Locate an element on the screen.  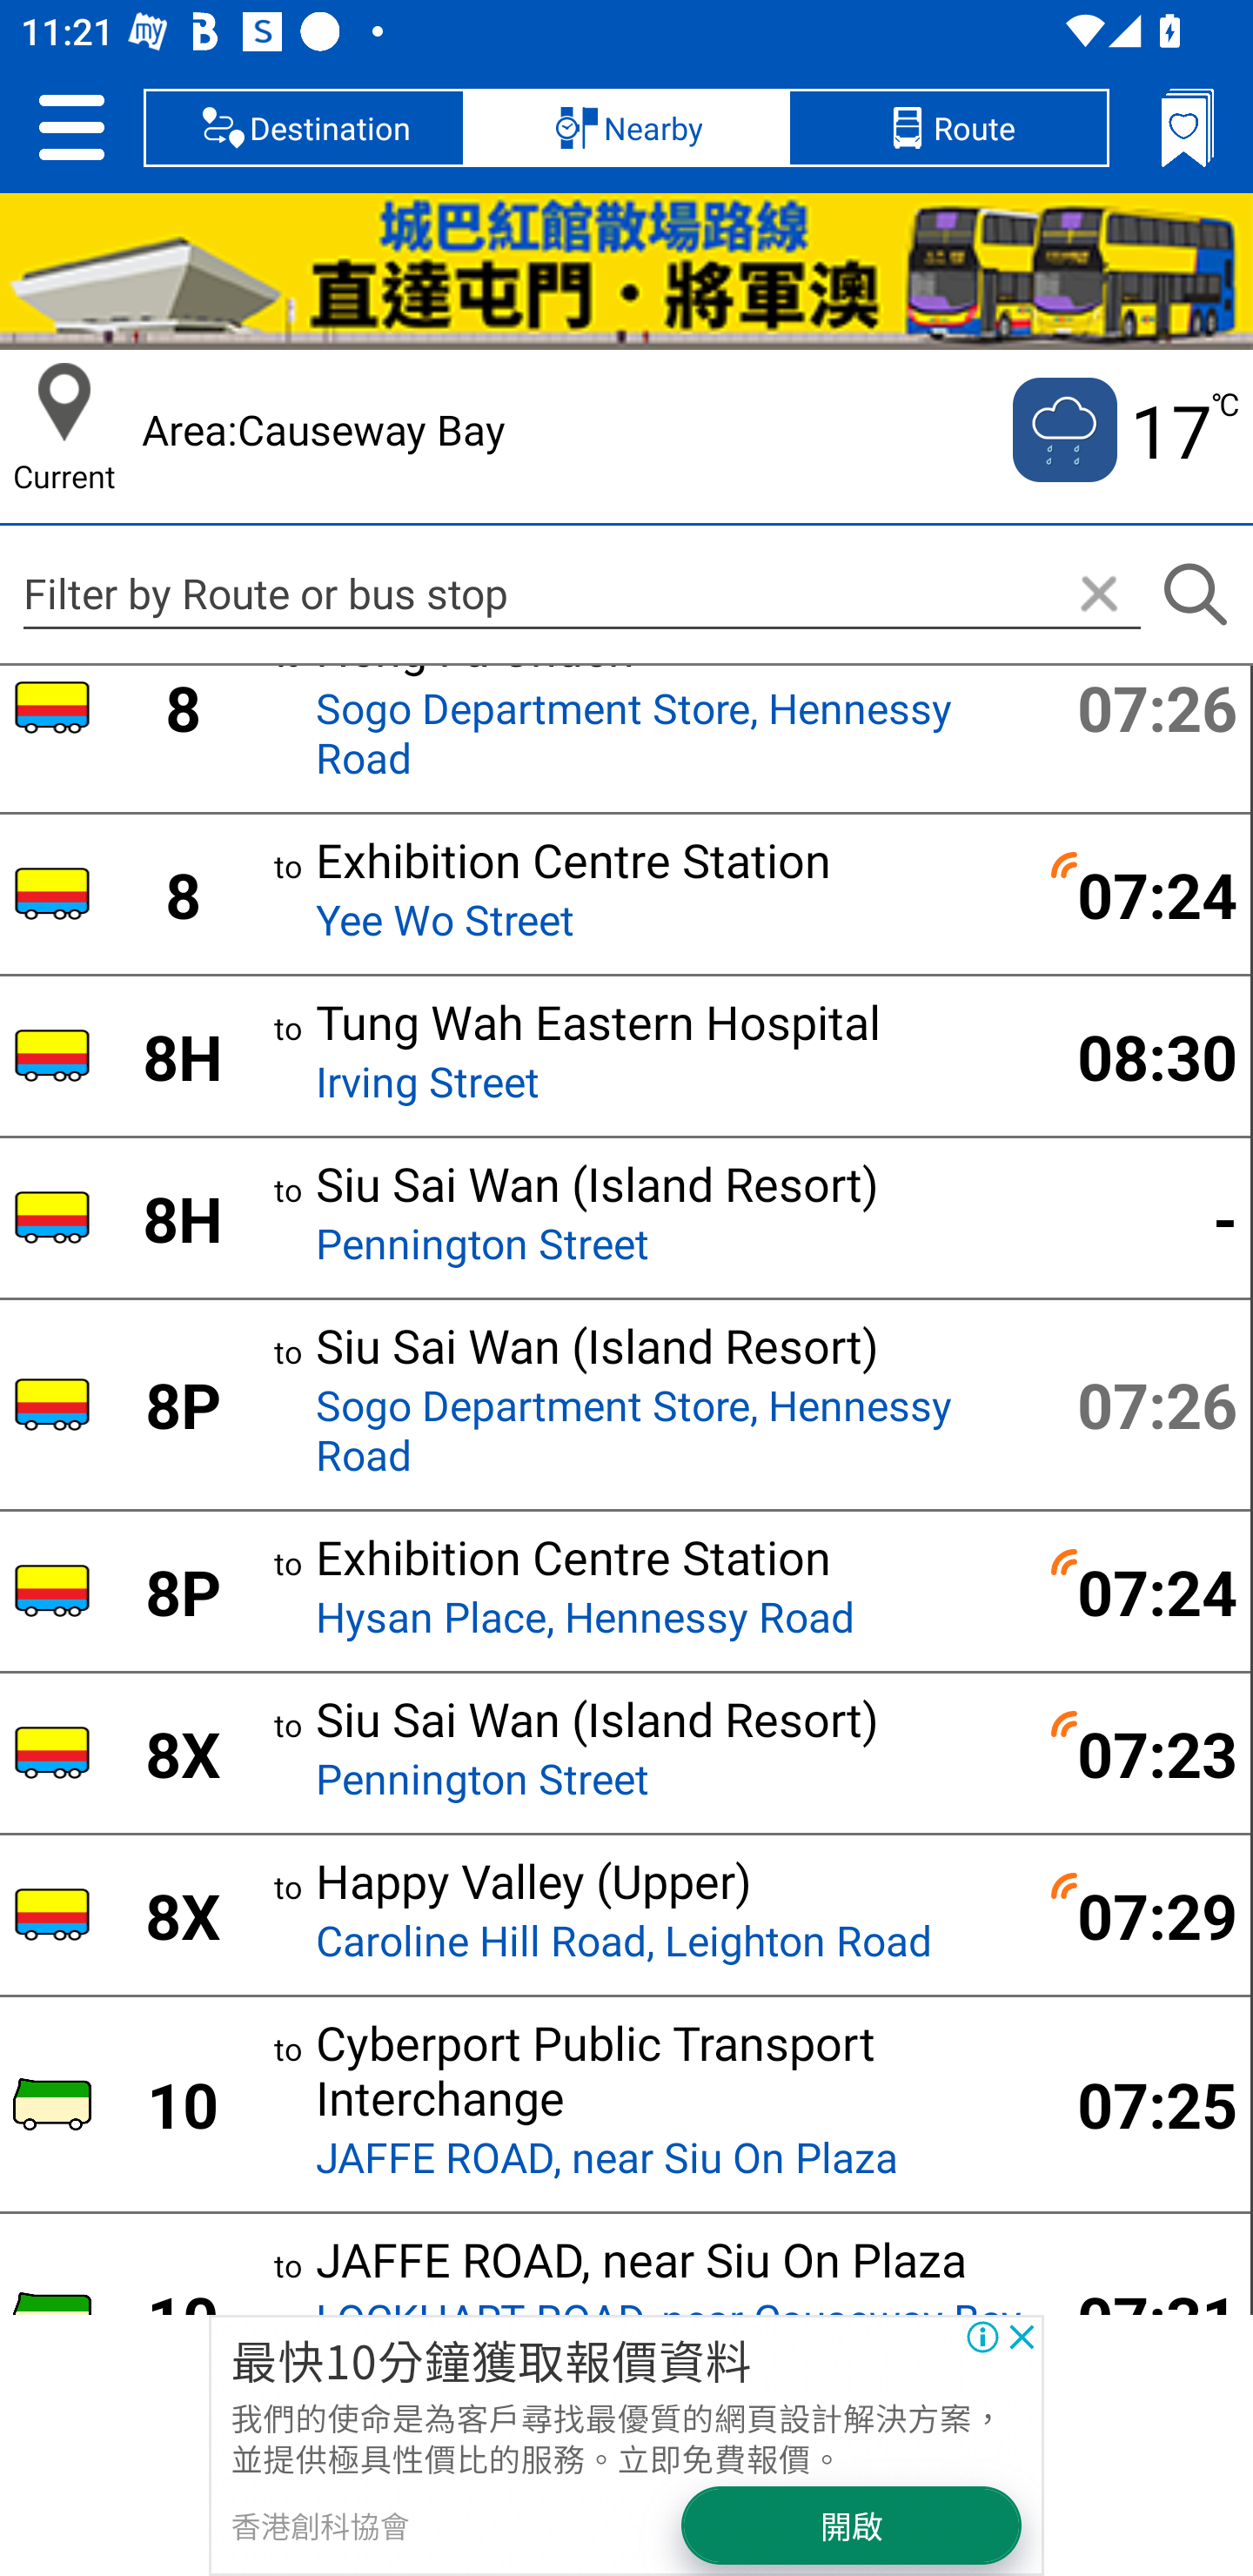
Current temputure is  17  no 17 ℃ is located at coordinates (1123, 430).